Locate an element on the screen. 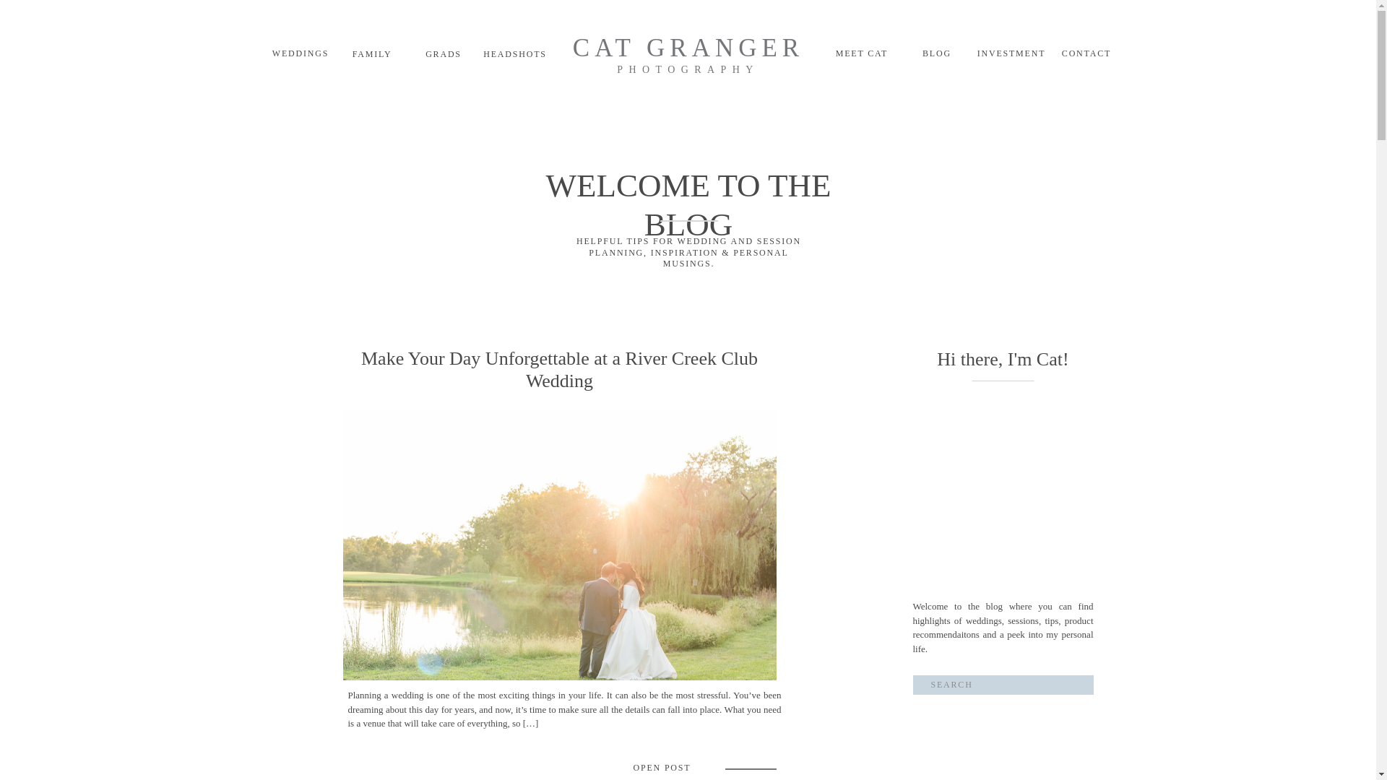  Make Your Day Unforgettable at a River Creek Club Wedding is located at coordinates (559, 545).